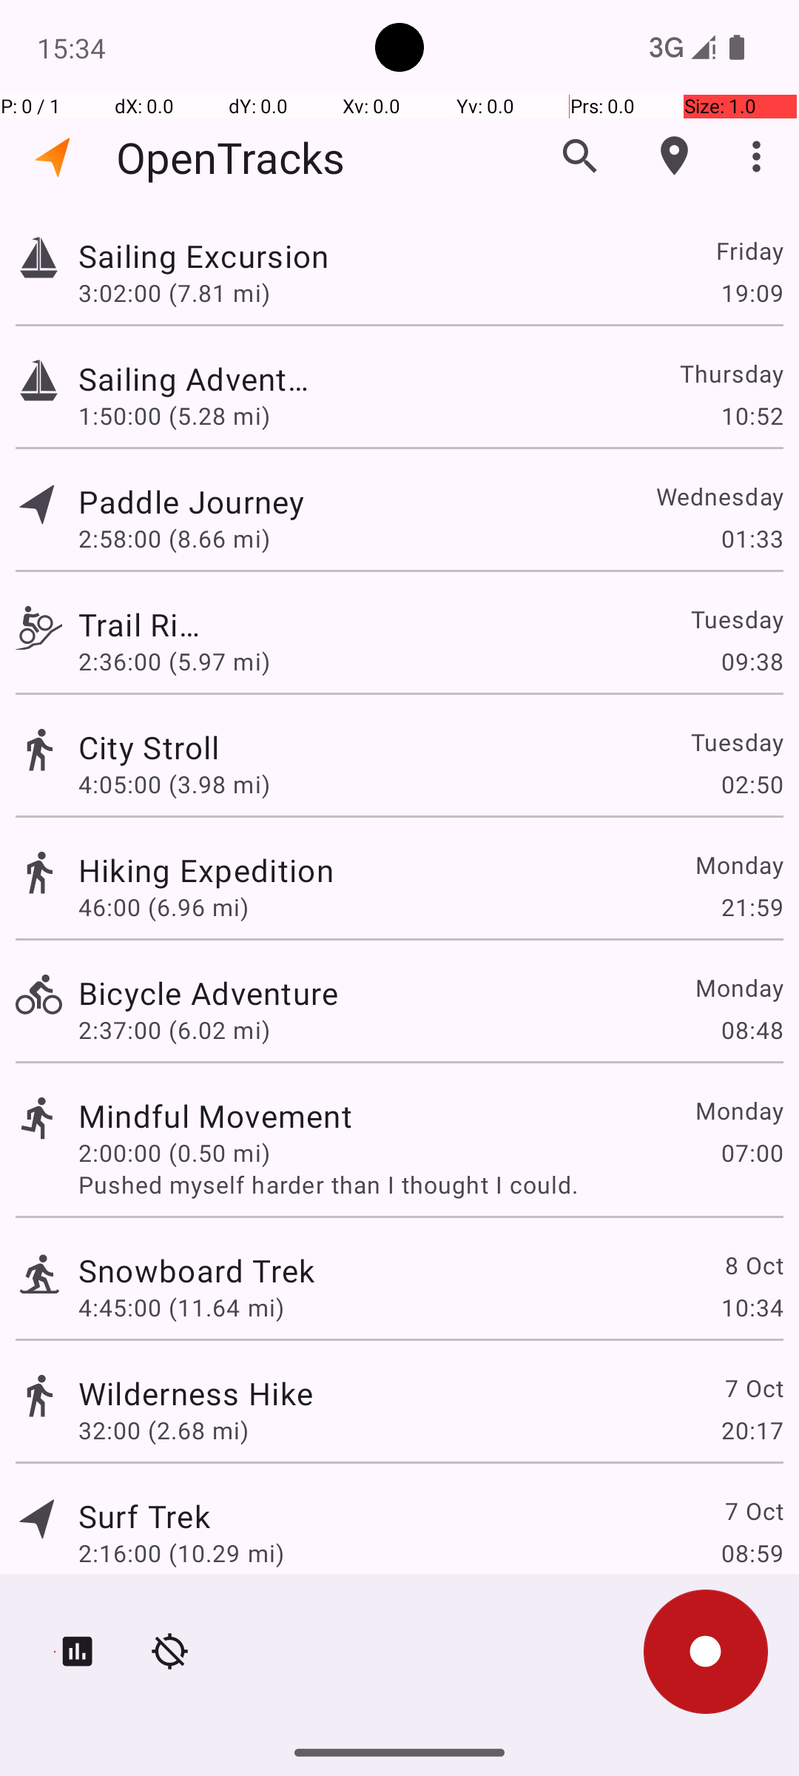  I want to click on 01:33, so click(752, 539).